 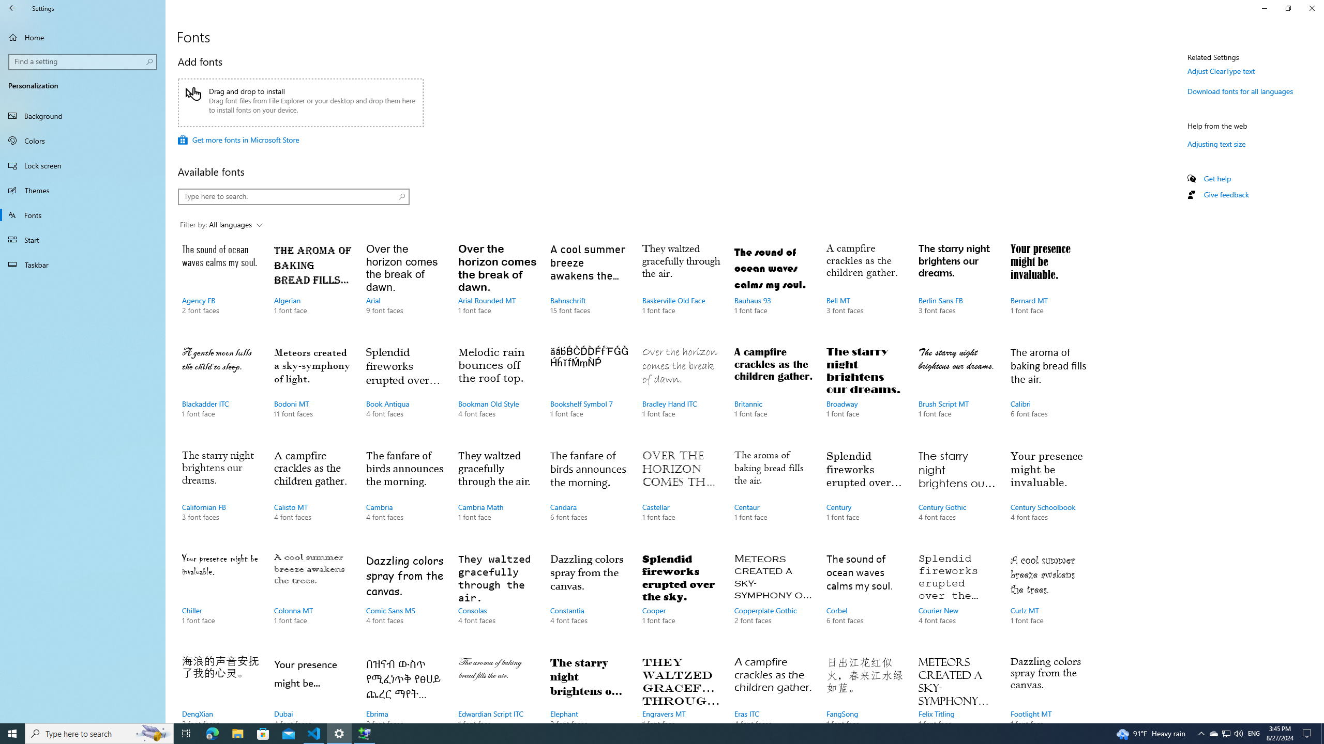 I want to click on Cooper, 1 font face, so click(x=681, y=599).